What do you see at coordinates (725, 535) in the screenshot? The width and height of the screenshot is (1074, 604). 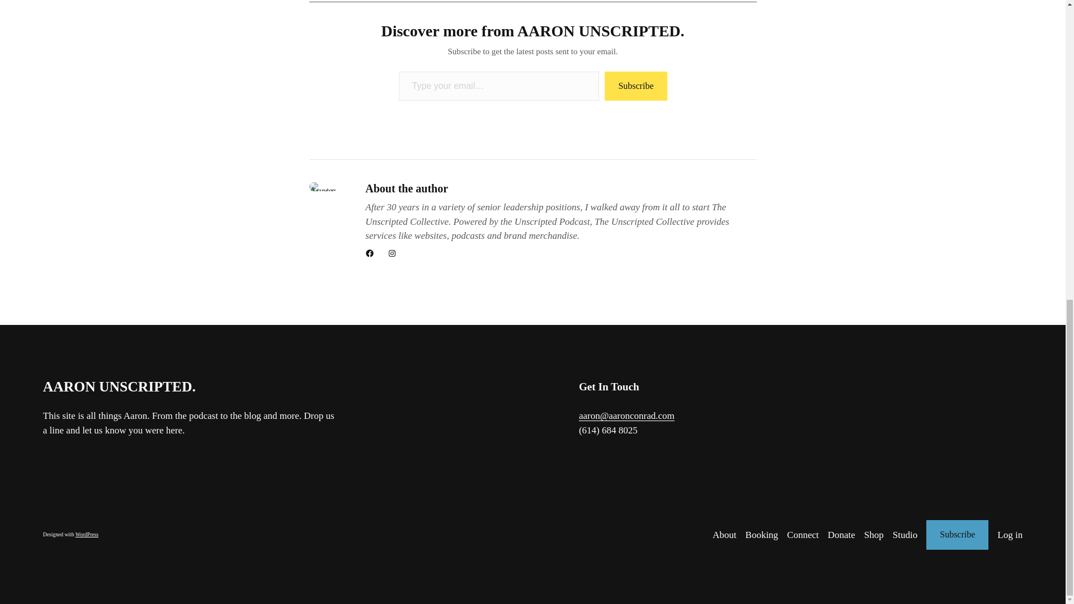 I see `About` at bounding box center [725, 535].